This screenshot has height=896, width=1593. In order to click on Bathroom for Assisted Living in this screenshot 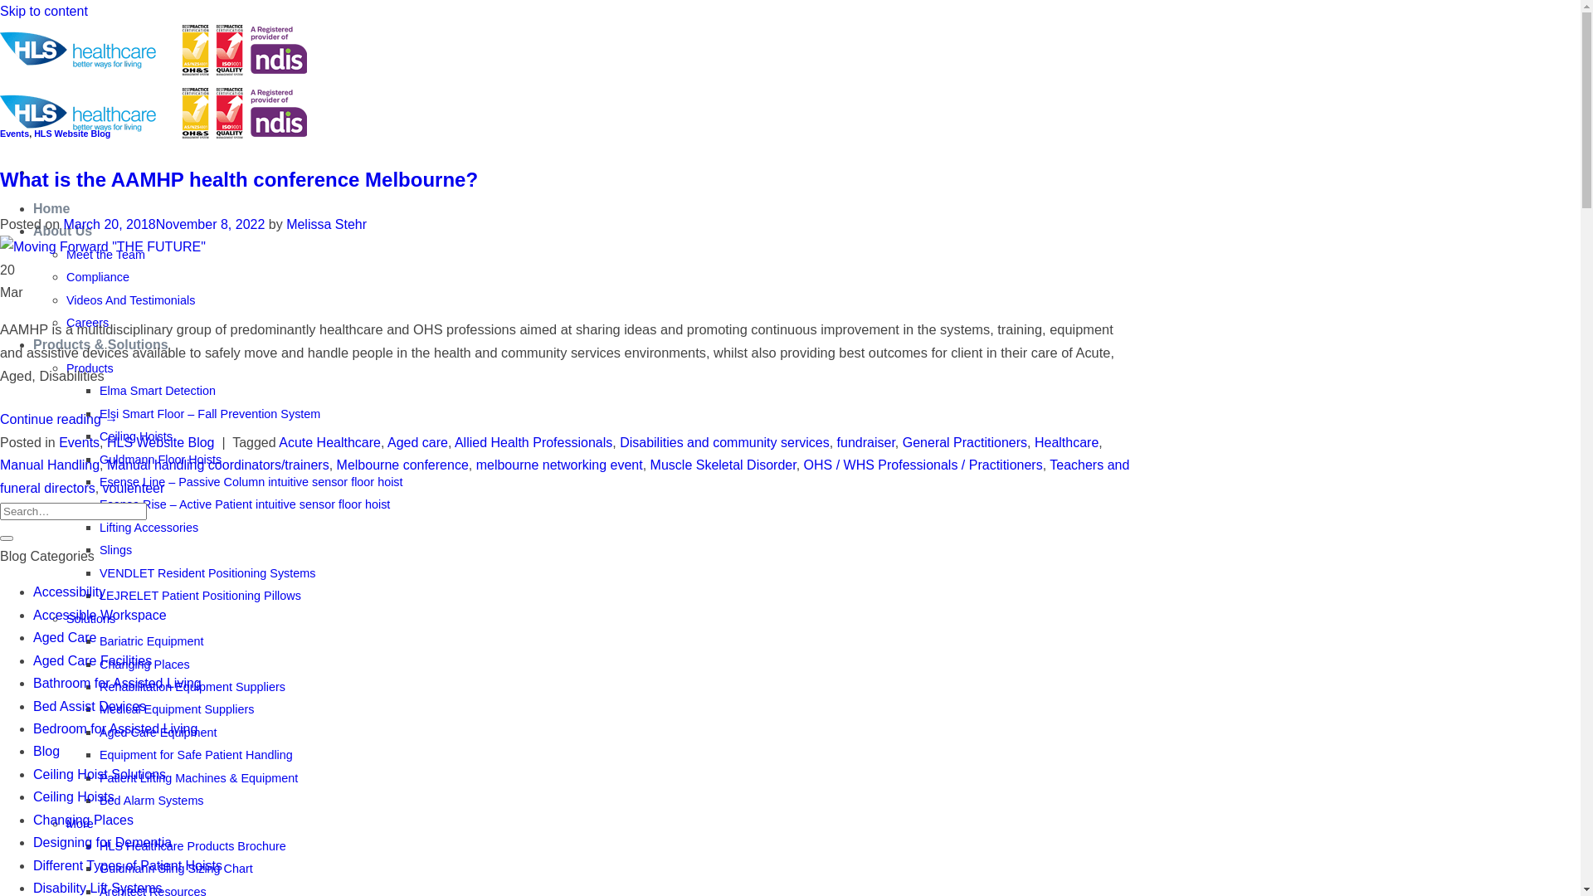, I will do `click(118, 684)`.